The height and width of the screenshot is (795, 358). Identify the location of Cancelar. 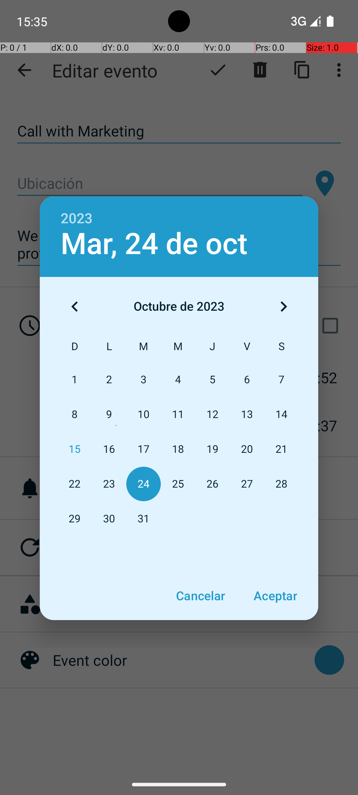
(200, 596).